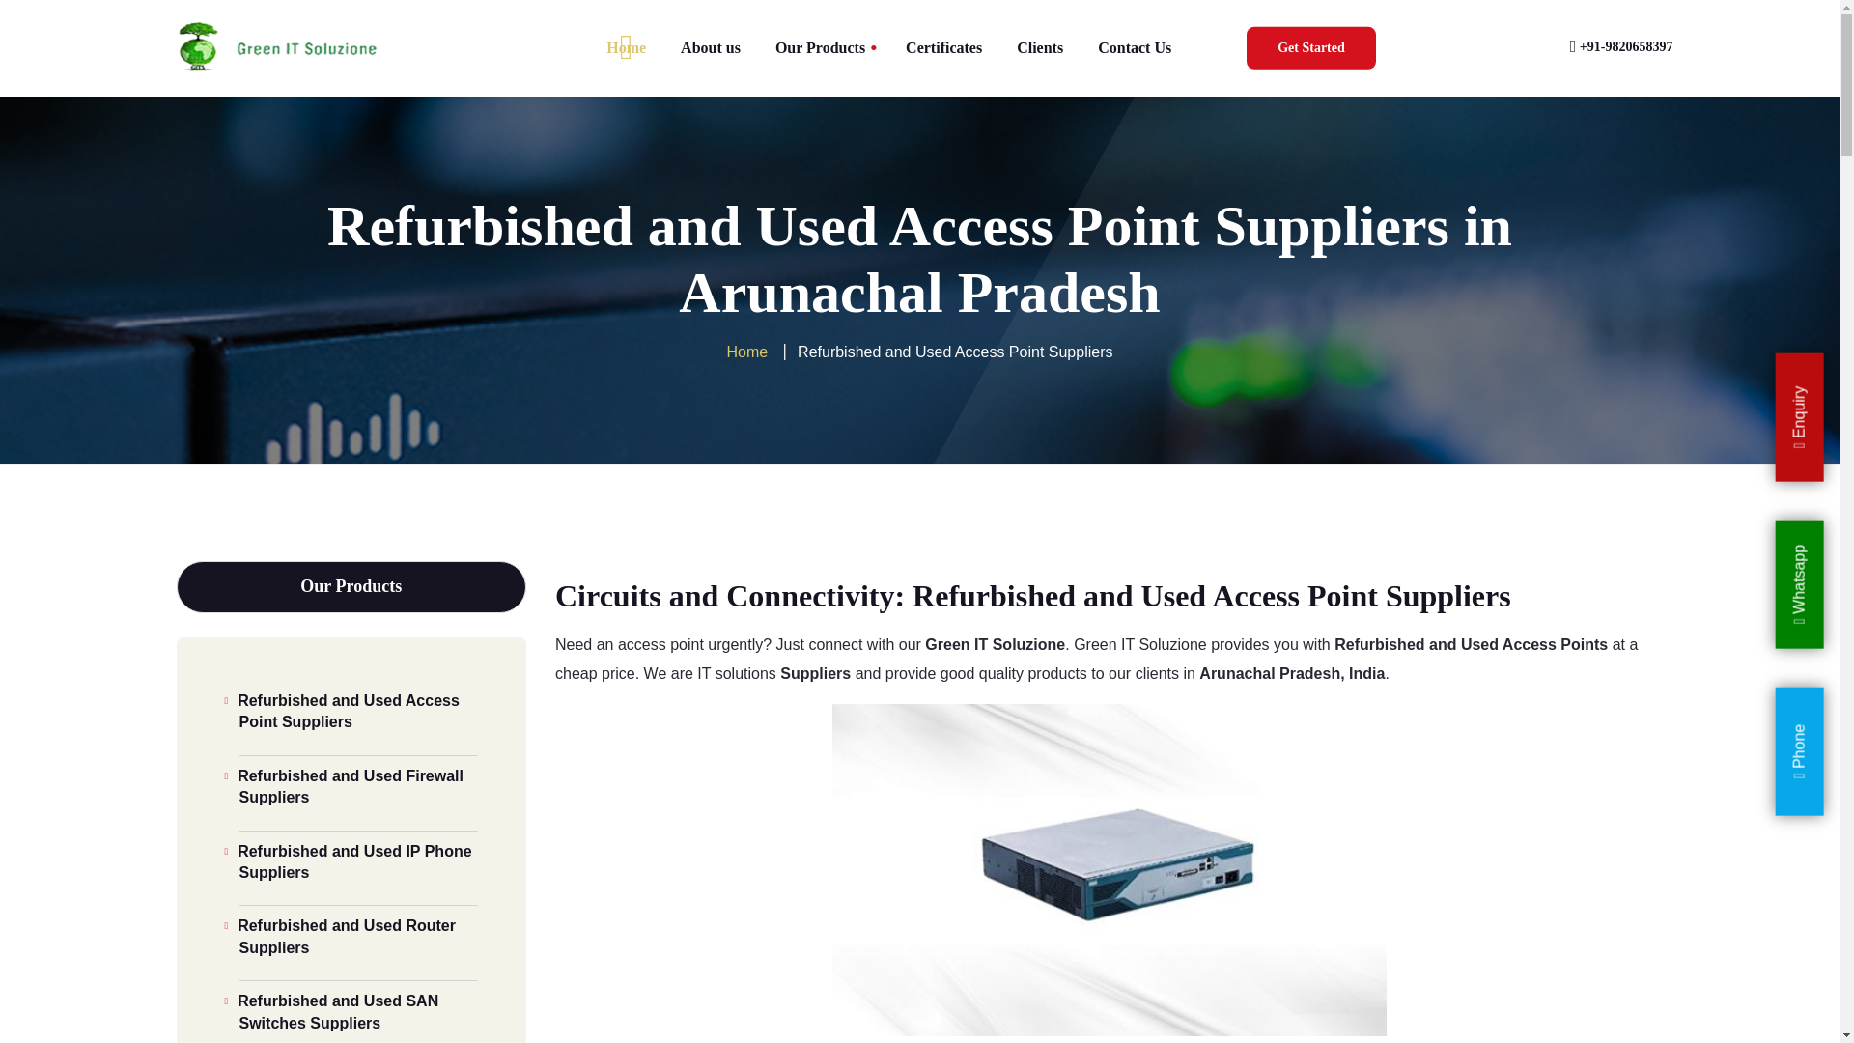 The height and width of the screenshot is (1043, 1854). What do you see at coordinates (358, 858) in the screenshot?
I see `Refurbished and Used IP Phone Suppliers` at bounding box center [358, 858].